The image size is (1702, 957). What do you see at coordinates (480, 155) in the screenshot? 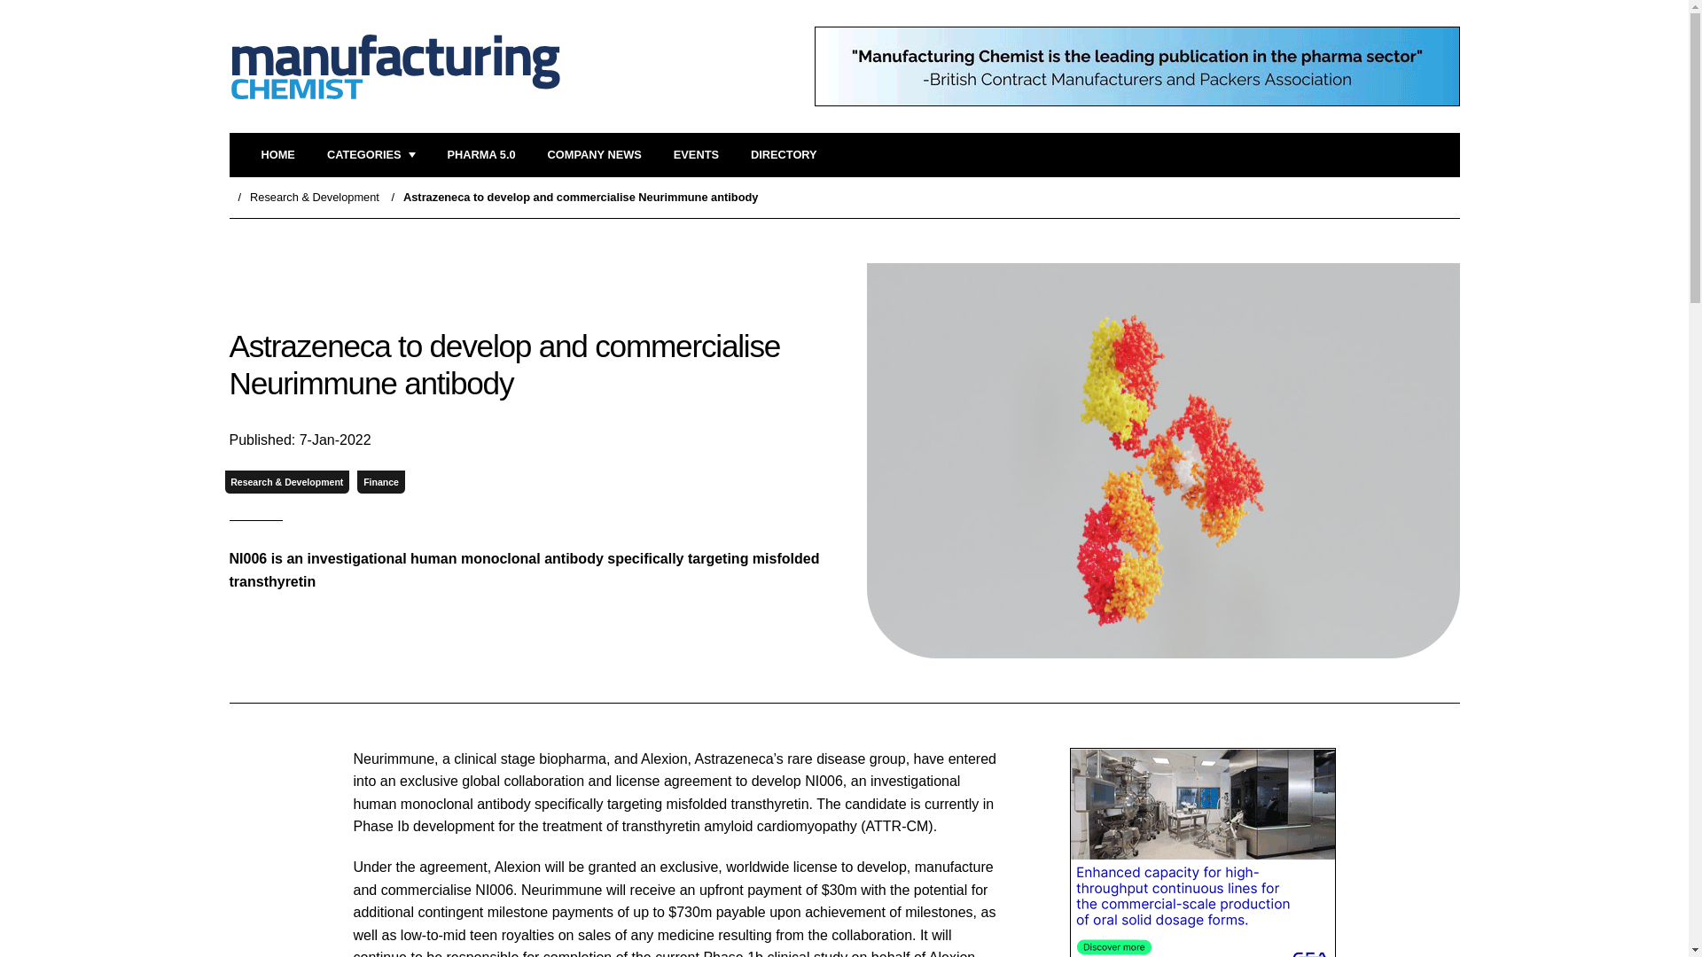
I see `PHARMA 5.0` at bounding box center [480, 155].